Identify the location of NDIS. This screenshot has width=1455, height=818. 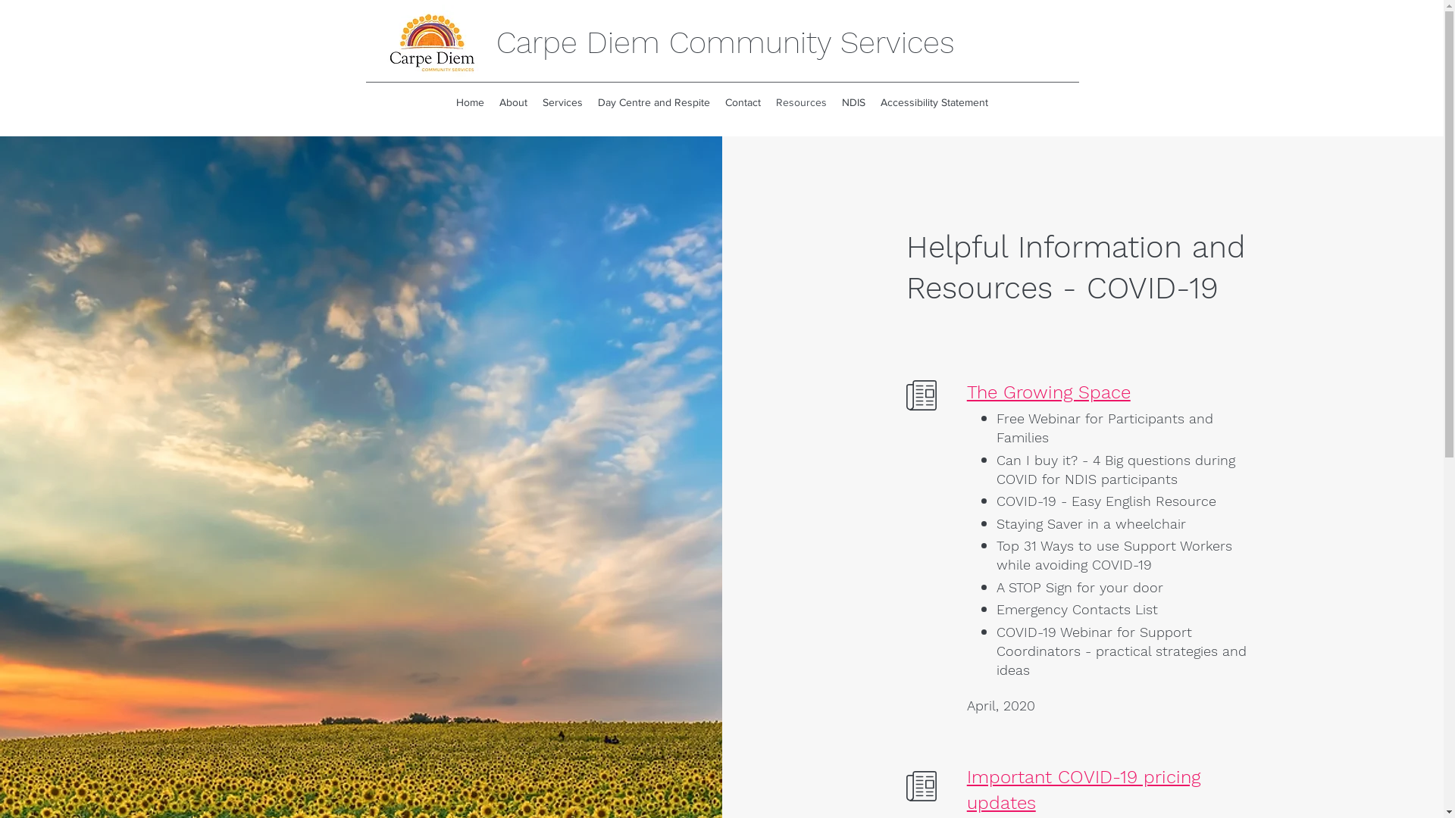
(853, 103).